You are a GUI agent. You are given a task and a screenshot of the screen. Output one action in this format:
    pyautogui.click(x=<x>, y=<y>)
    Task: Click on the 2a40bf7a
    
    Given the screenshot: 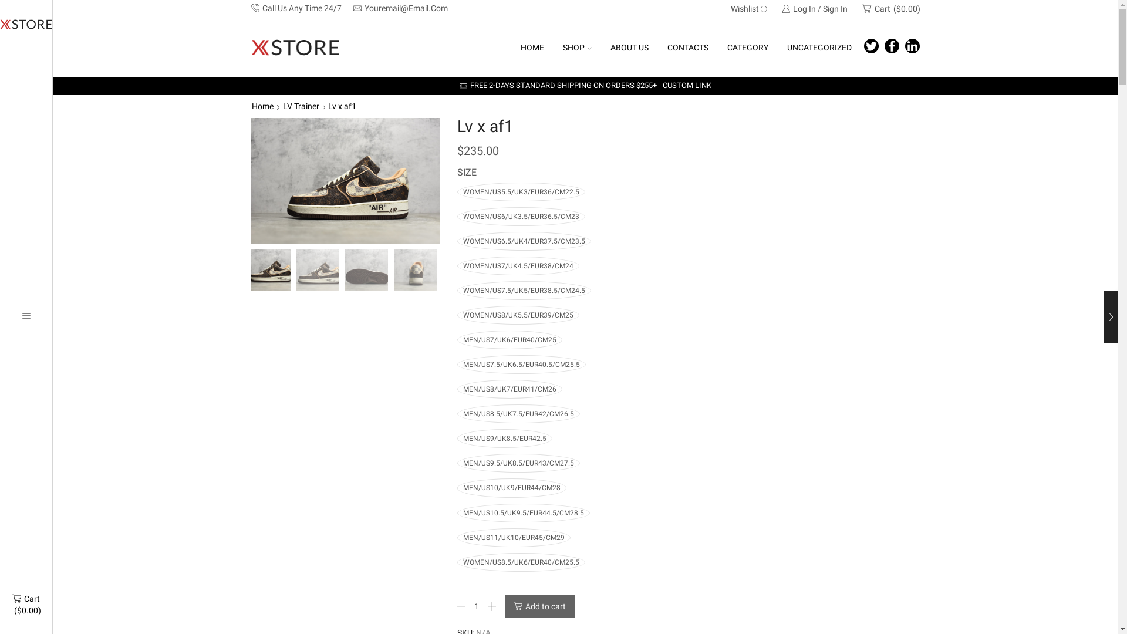 What is the action you would take?
    pyautogui.click(x=269, y=269)
    